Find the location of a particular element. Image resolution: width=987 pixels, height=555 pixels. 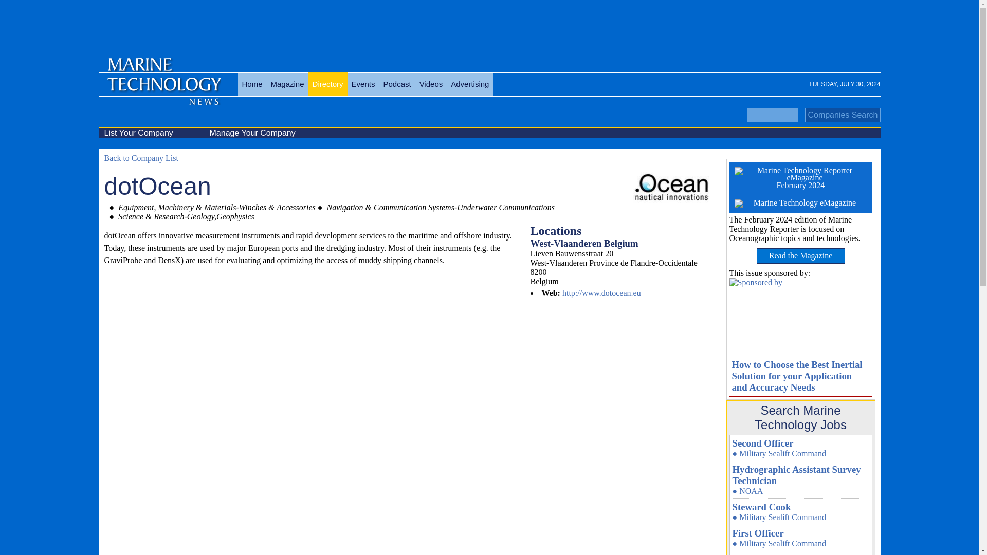

Home is located at coordinates (252, 84).